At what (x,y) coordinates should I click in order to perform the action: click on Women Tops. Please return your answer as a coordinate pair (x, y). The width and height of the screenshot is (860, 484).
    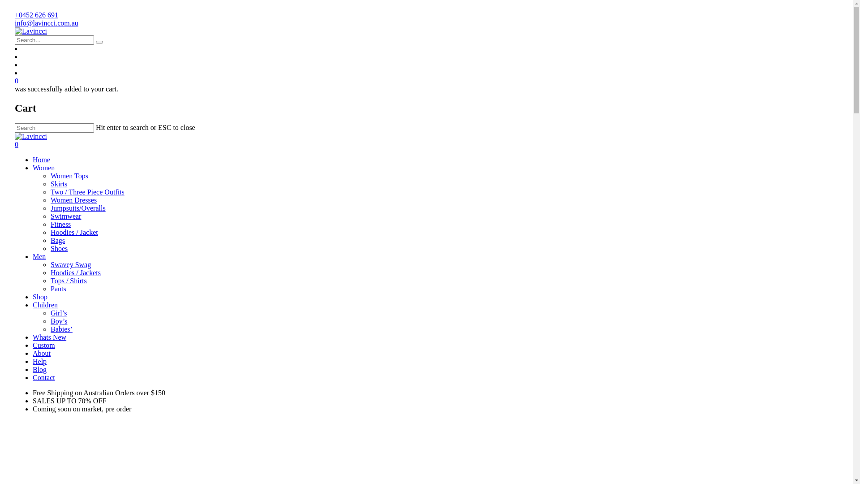
    Looking at the image, I should click on (69, 176).